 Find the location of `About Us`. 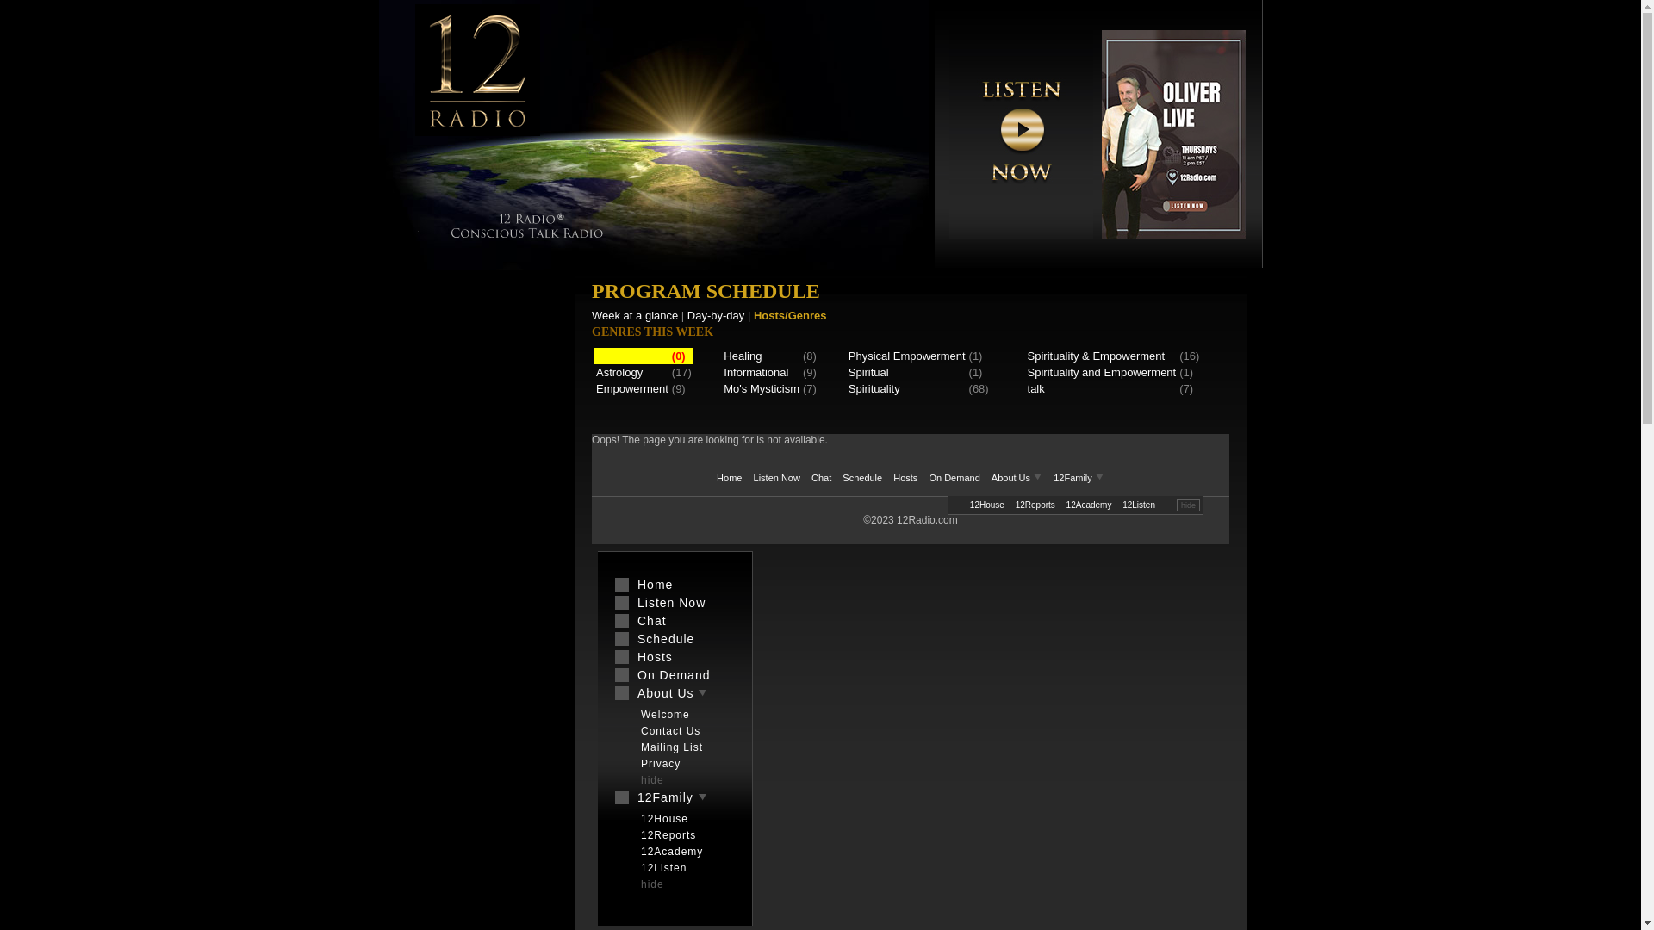

About Us is located at coordinates (1018, 478).